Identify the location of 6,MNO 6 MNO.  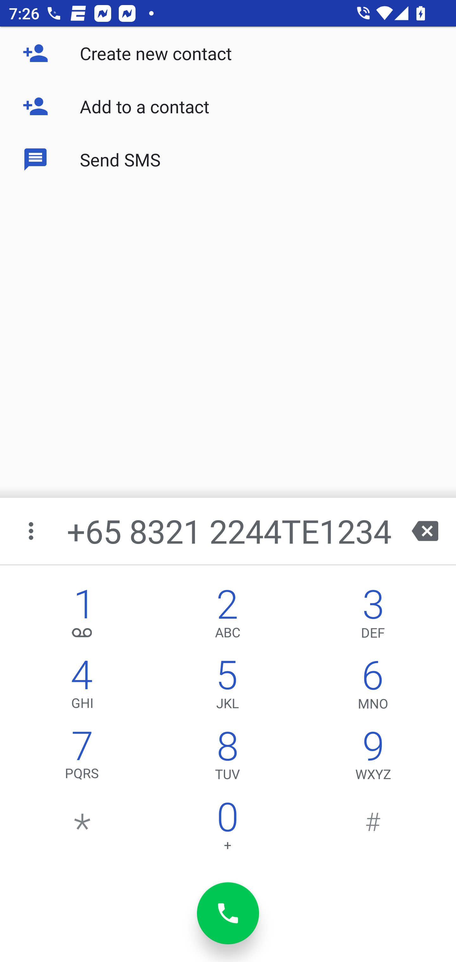
(373, 687).